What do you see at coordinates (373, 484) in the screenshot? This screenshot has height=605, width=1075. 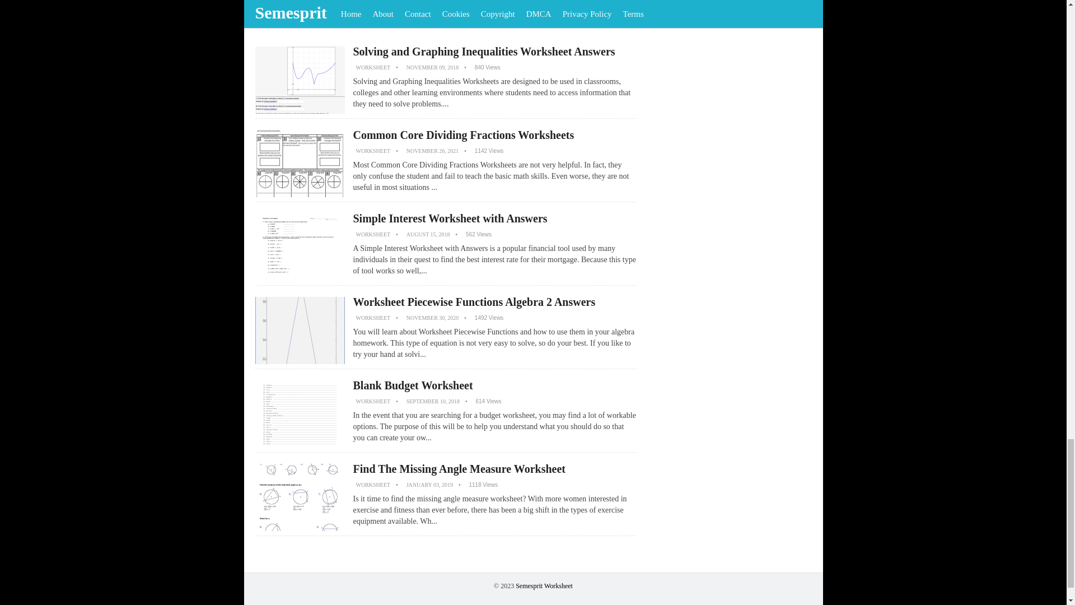 I see `WORKSHEET` at bounding box center [373, 484].